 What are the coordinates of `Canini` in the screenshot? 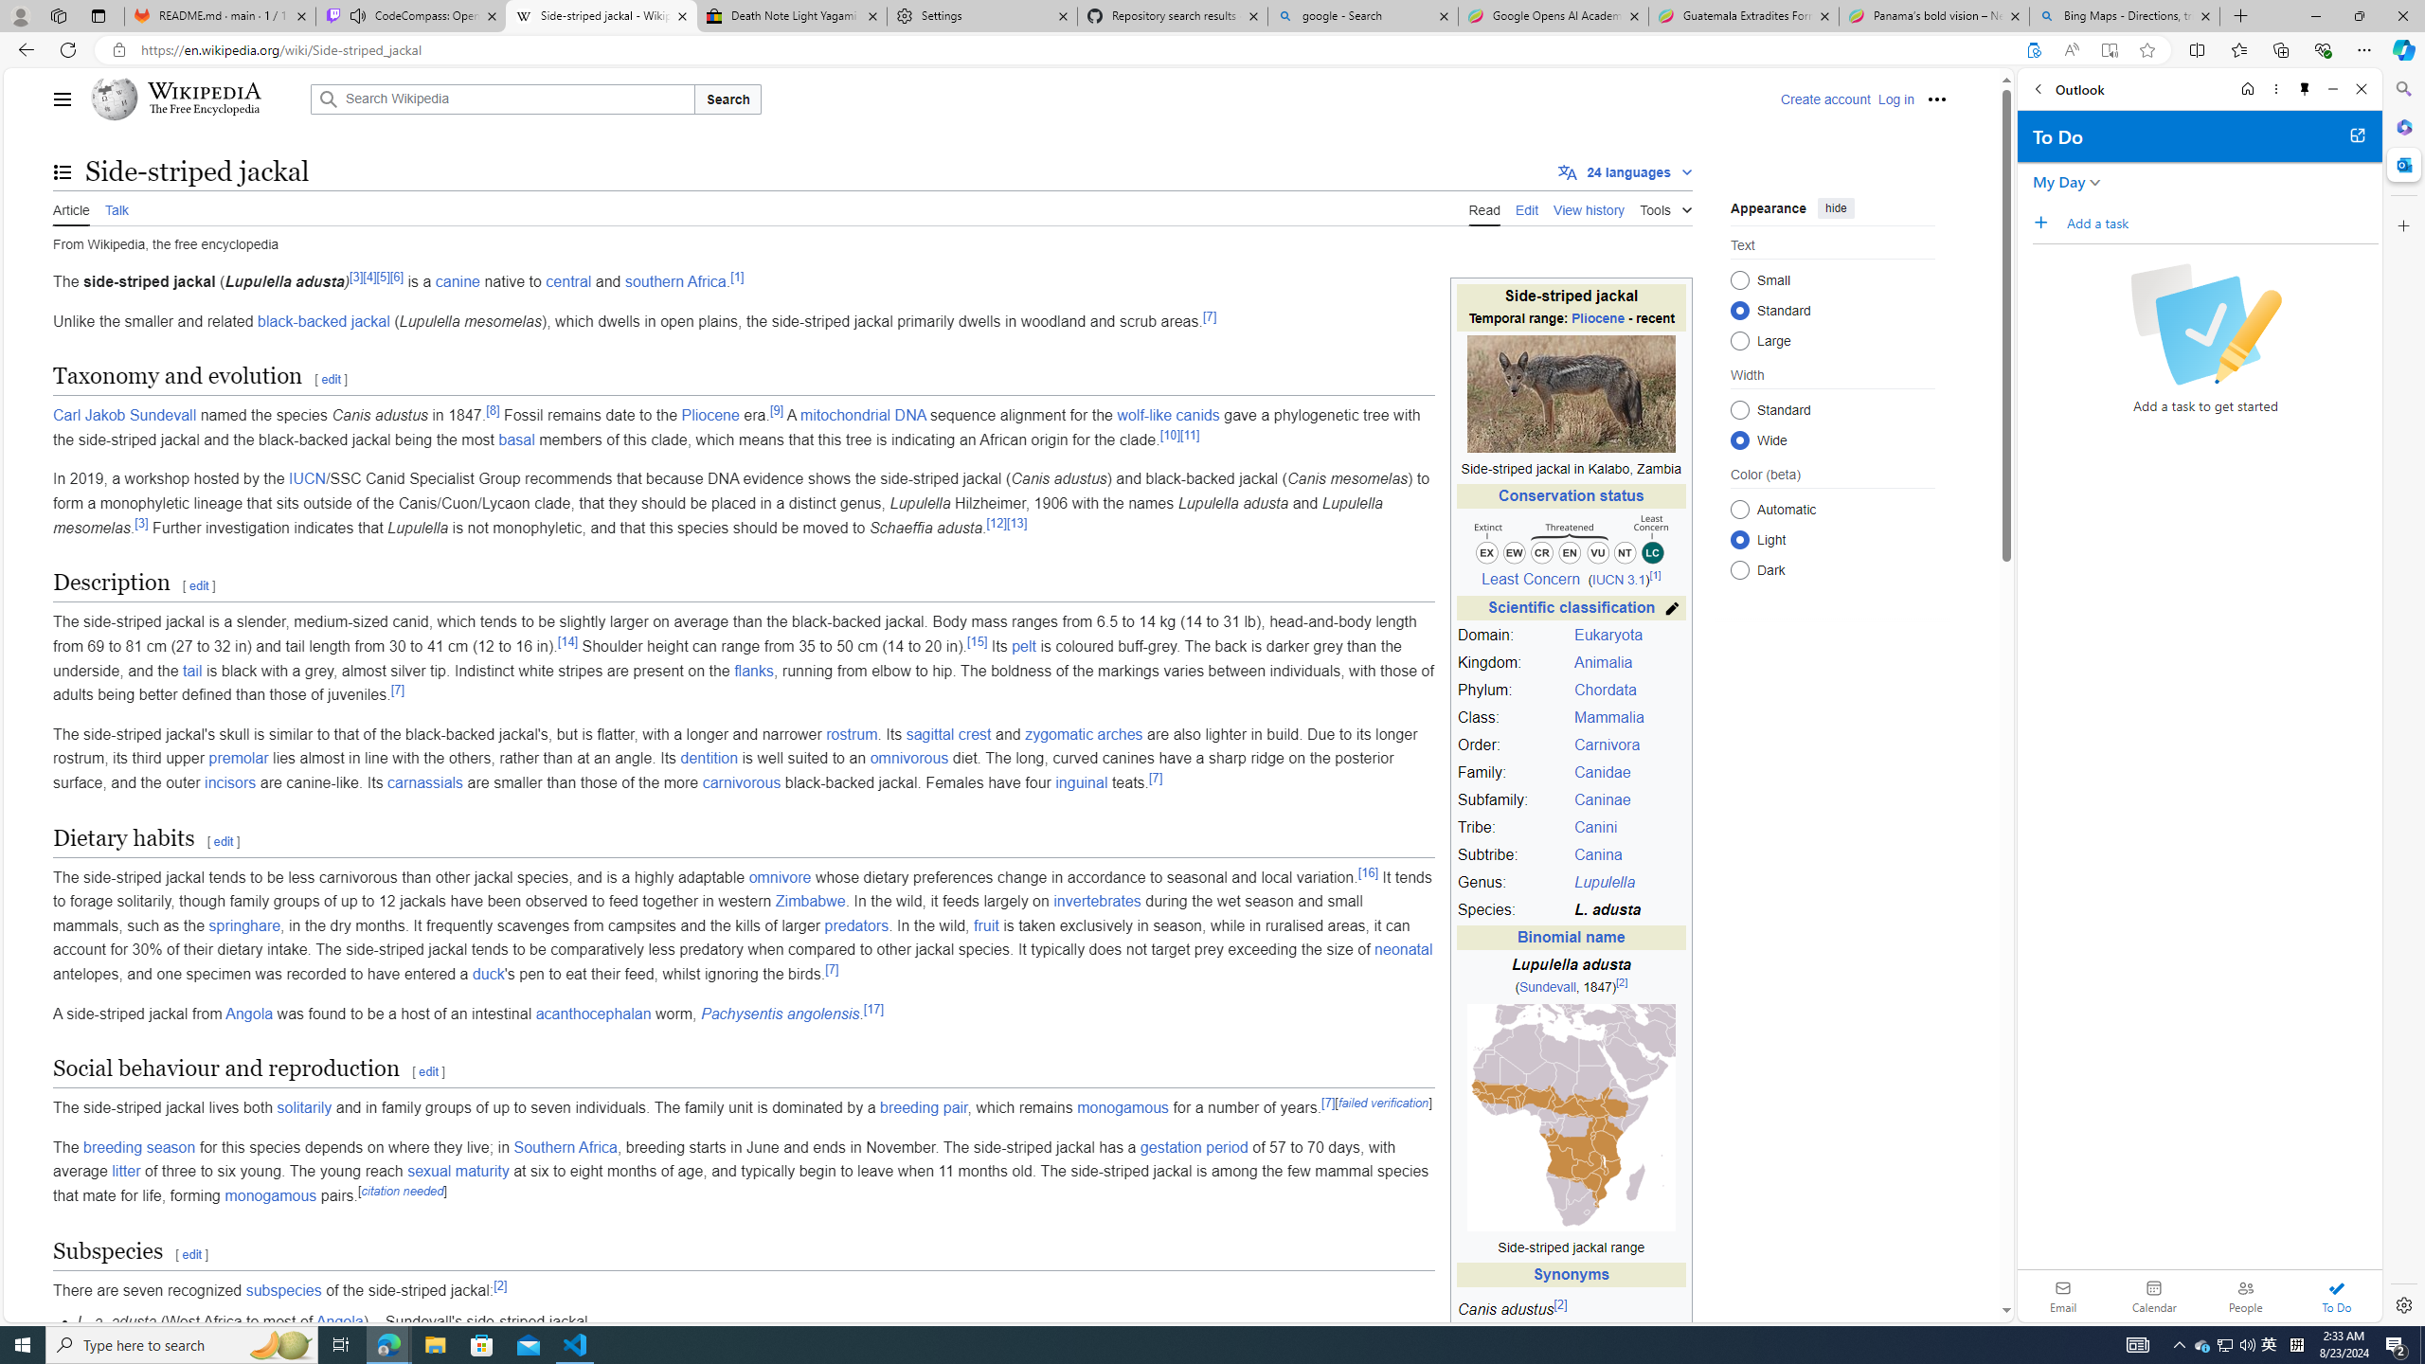 It's located at (1595, 828).